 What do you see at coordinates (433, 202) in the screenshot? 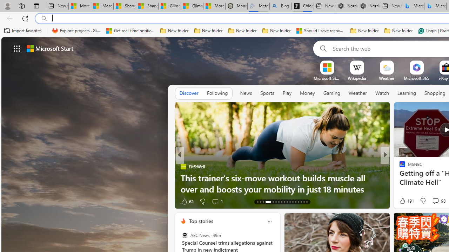
I see `View comments 16 Comment` at bounding box center [433, 202].